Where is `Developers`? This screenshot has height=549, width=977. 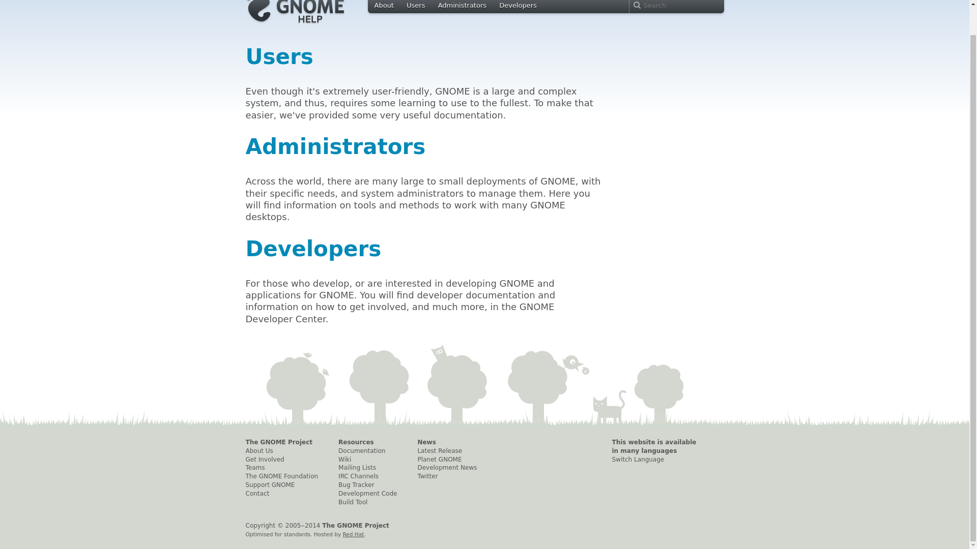 Developers is located at coordinates (518, 5).